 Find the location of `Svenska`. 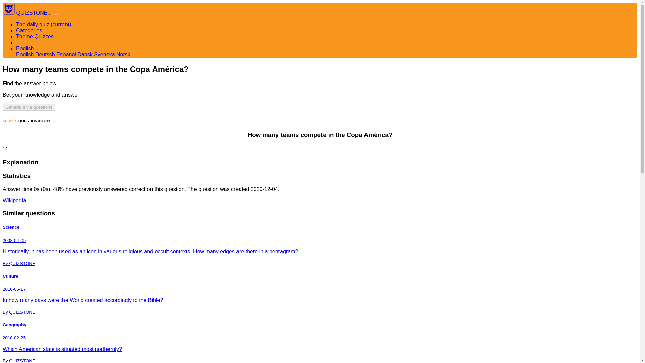

Svenska is located at coordinates (104, 54).